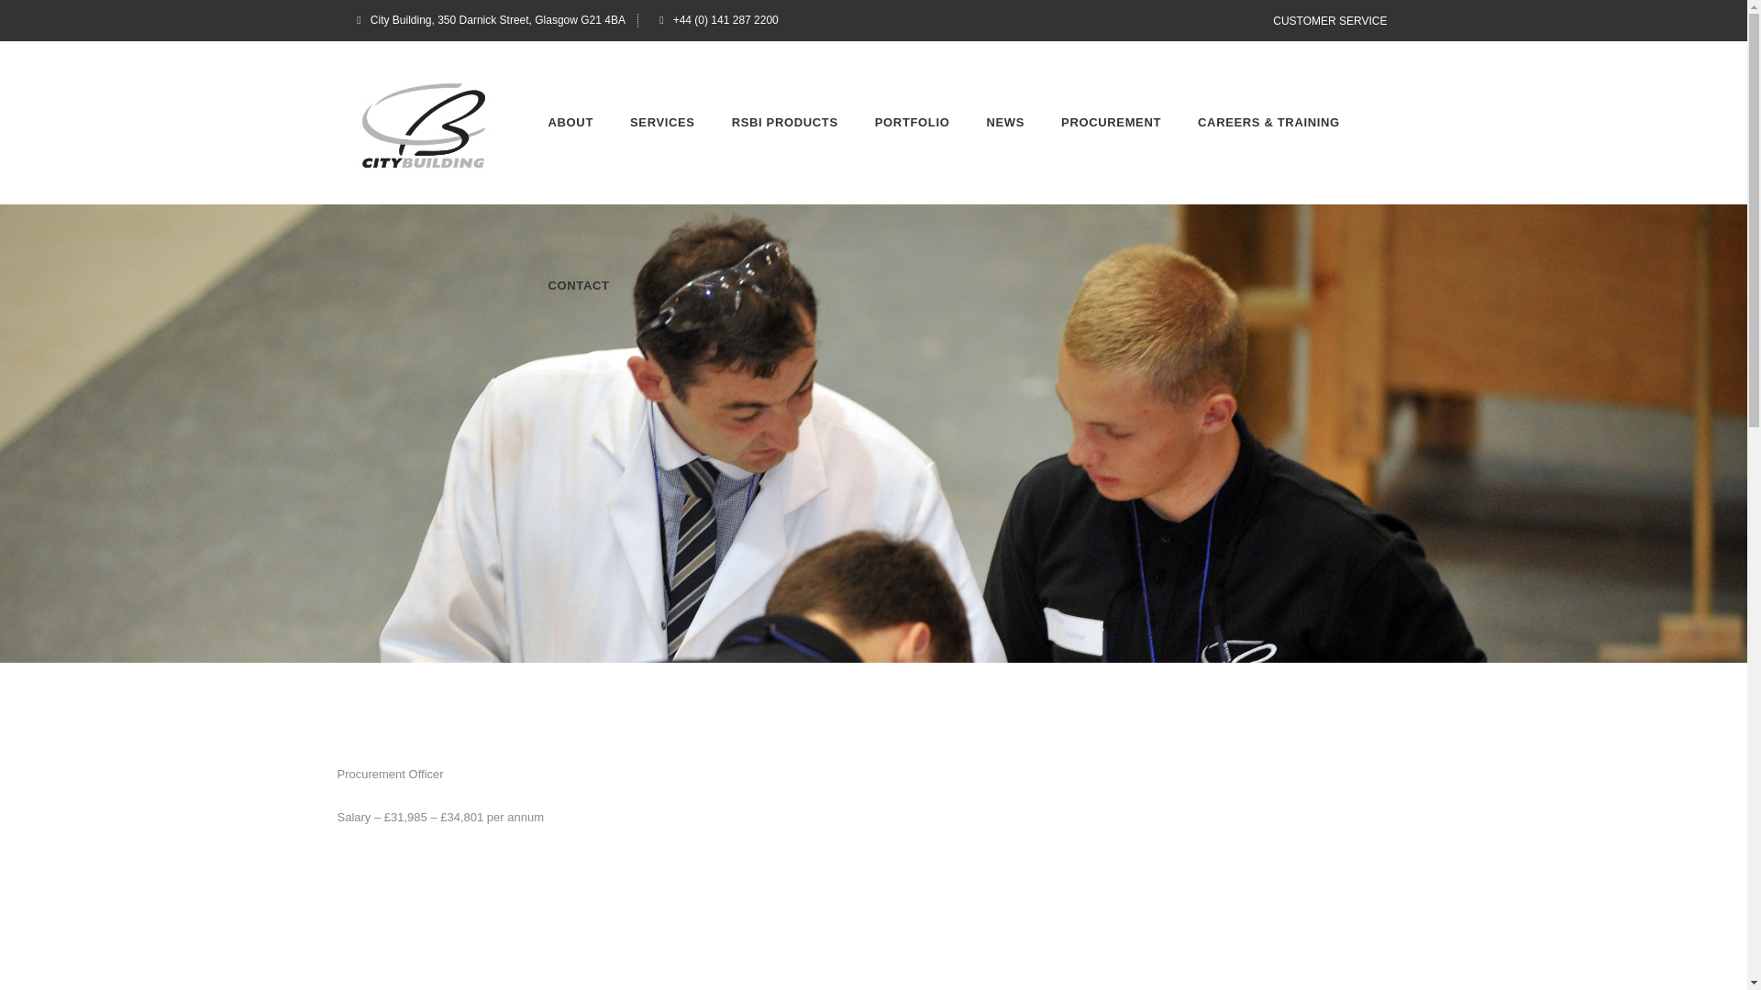 This screenshot has width=1761, height=990. Describe the element at coordinates (662, 123) in the screenshot. I see `SERVICES` at that location.